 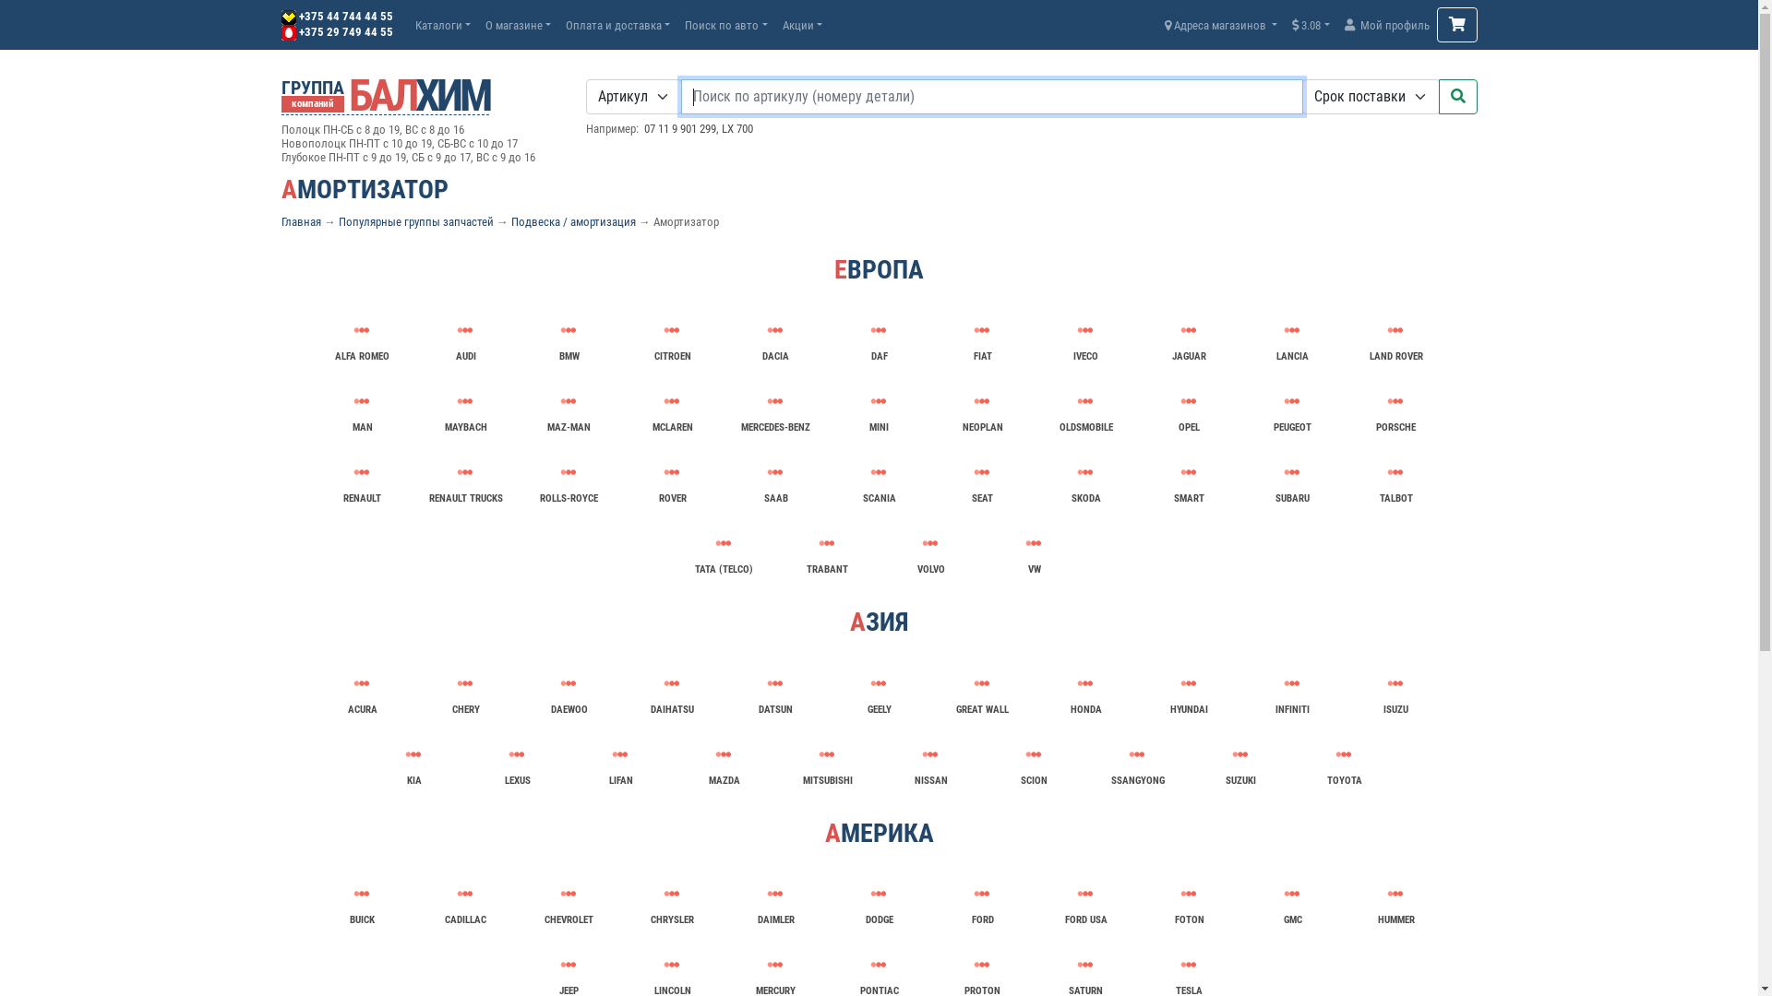 I want to click on CITROEN, so click(x=672, y=330).